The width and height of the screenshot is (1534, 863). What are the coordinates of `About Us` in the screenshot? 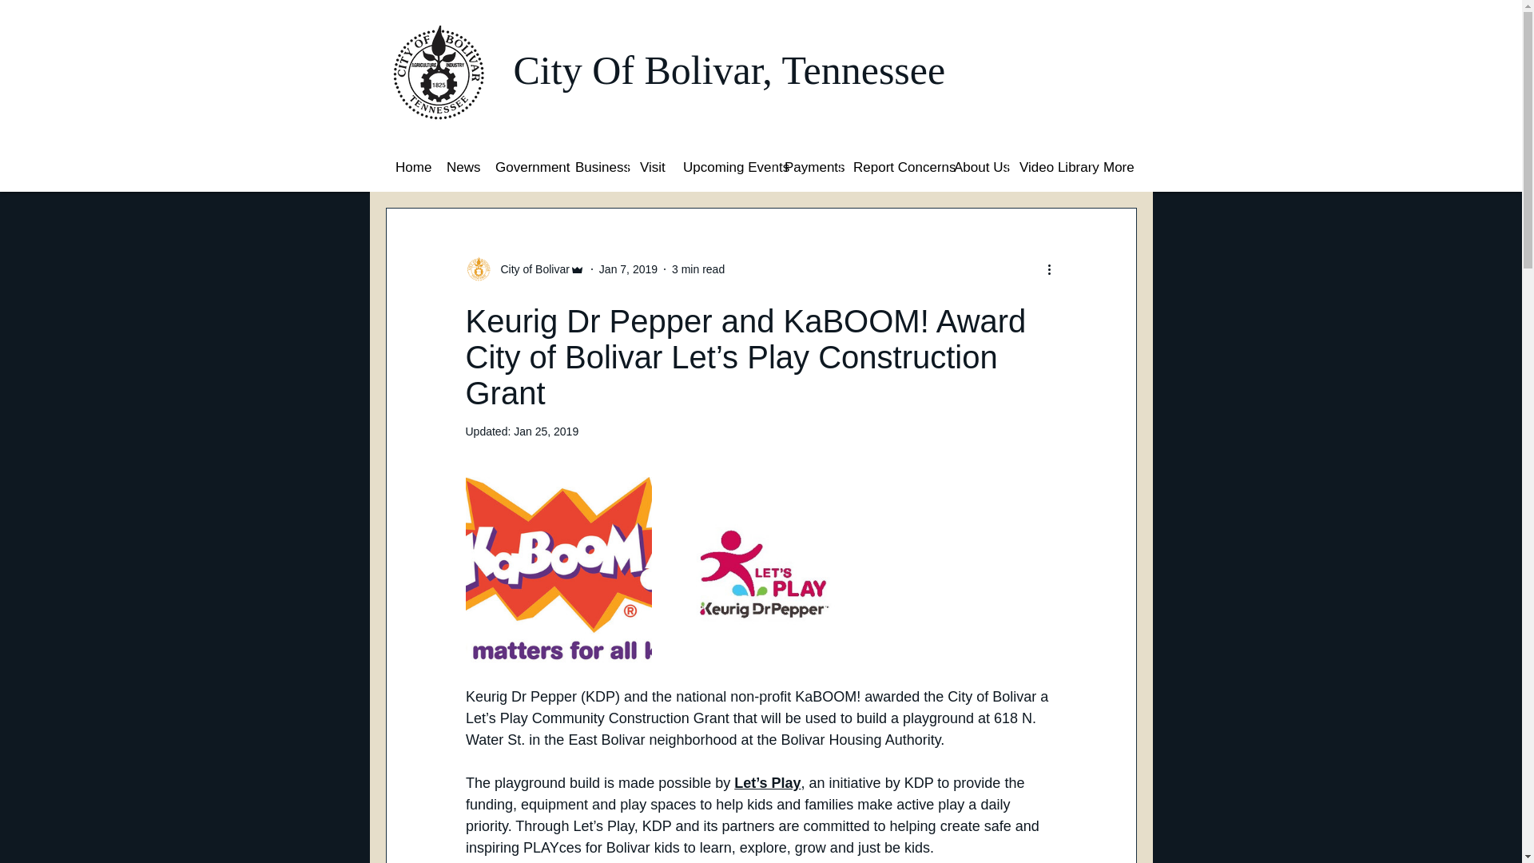 It's located at (973, 167).